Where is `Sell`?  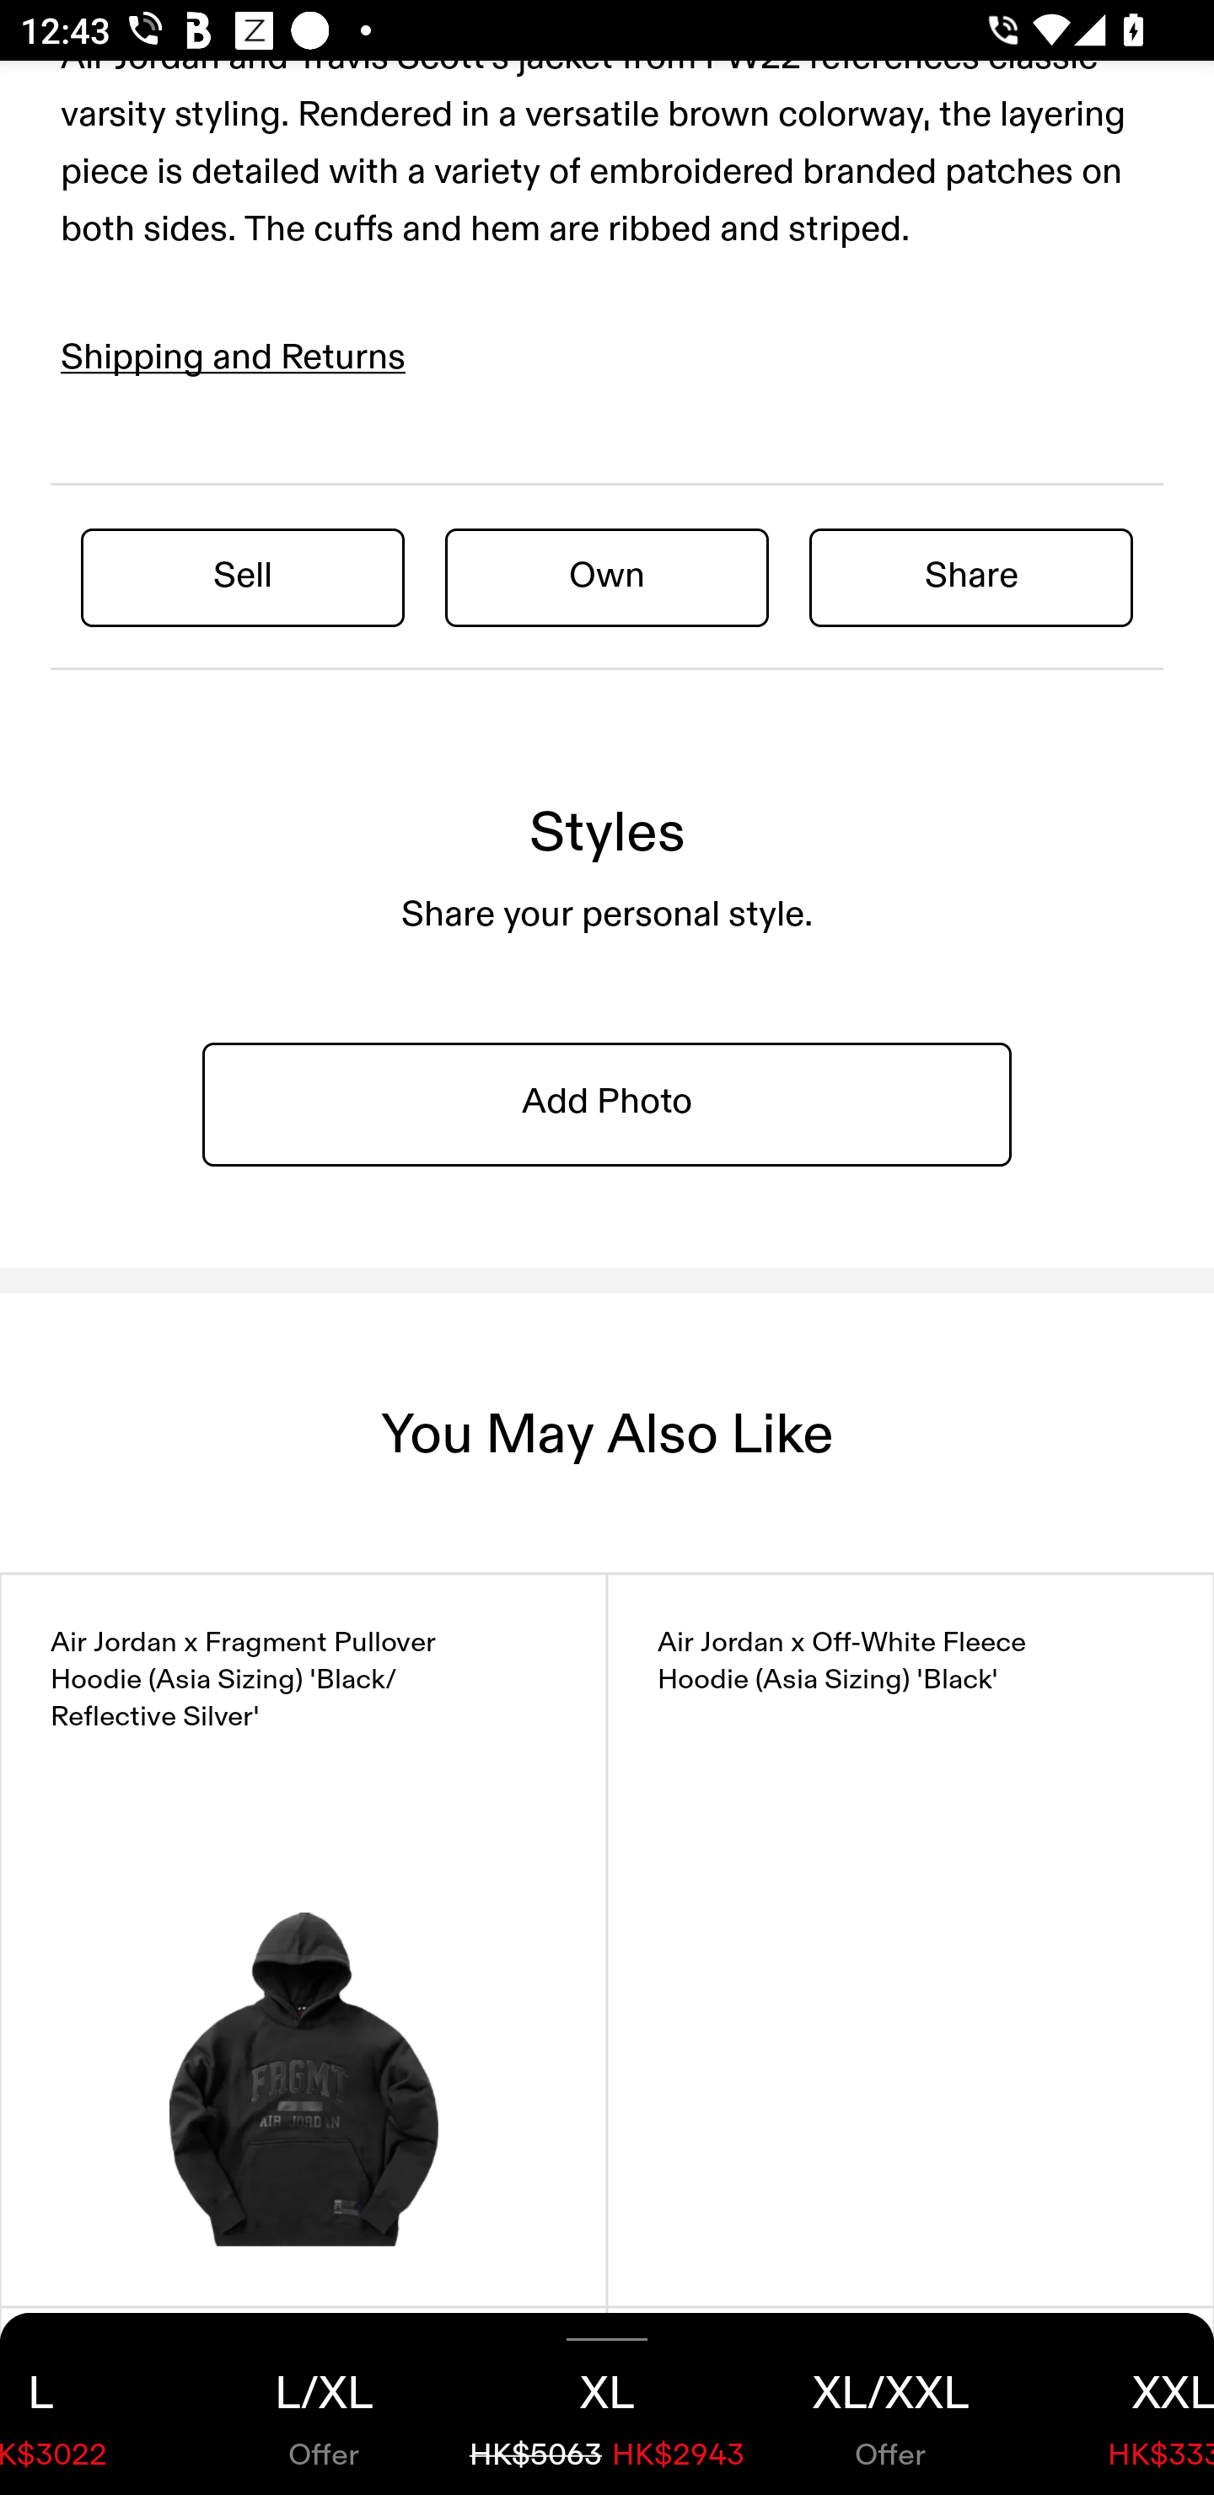
Sell is located at coordinates (243, 576).